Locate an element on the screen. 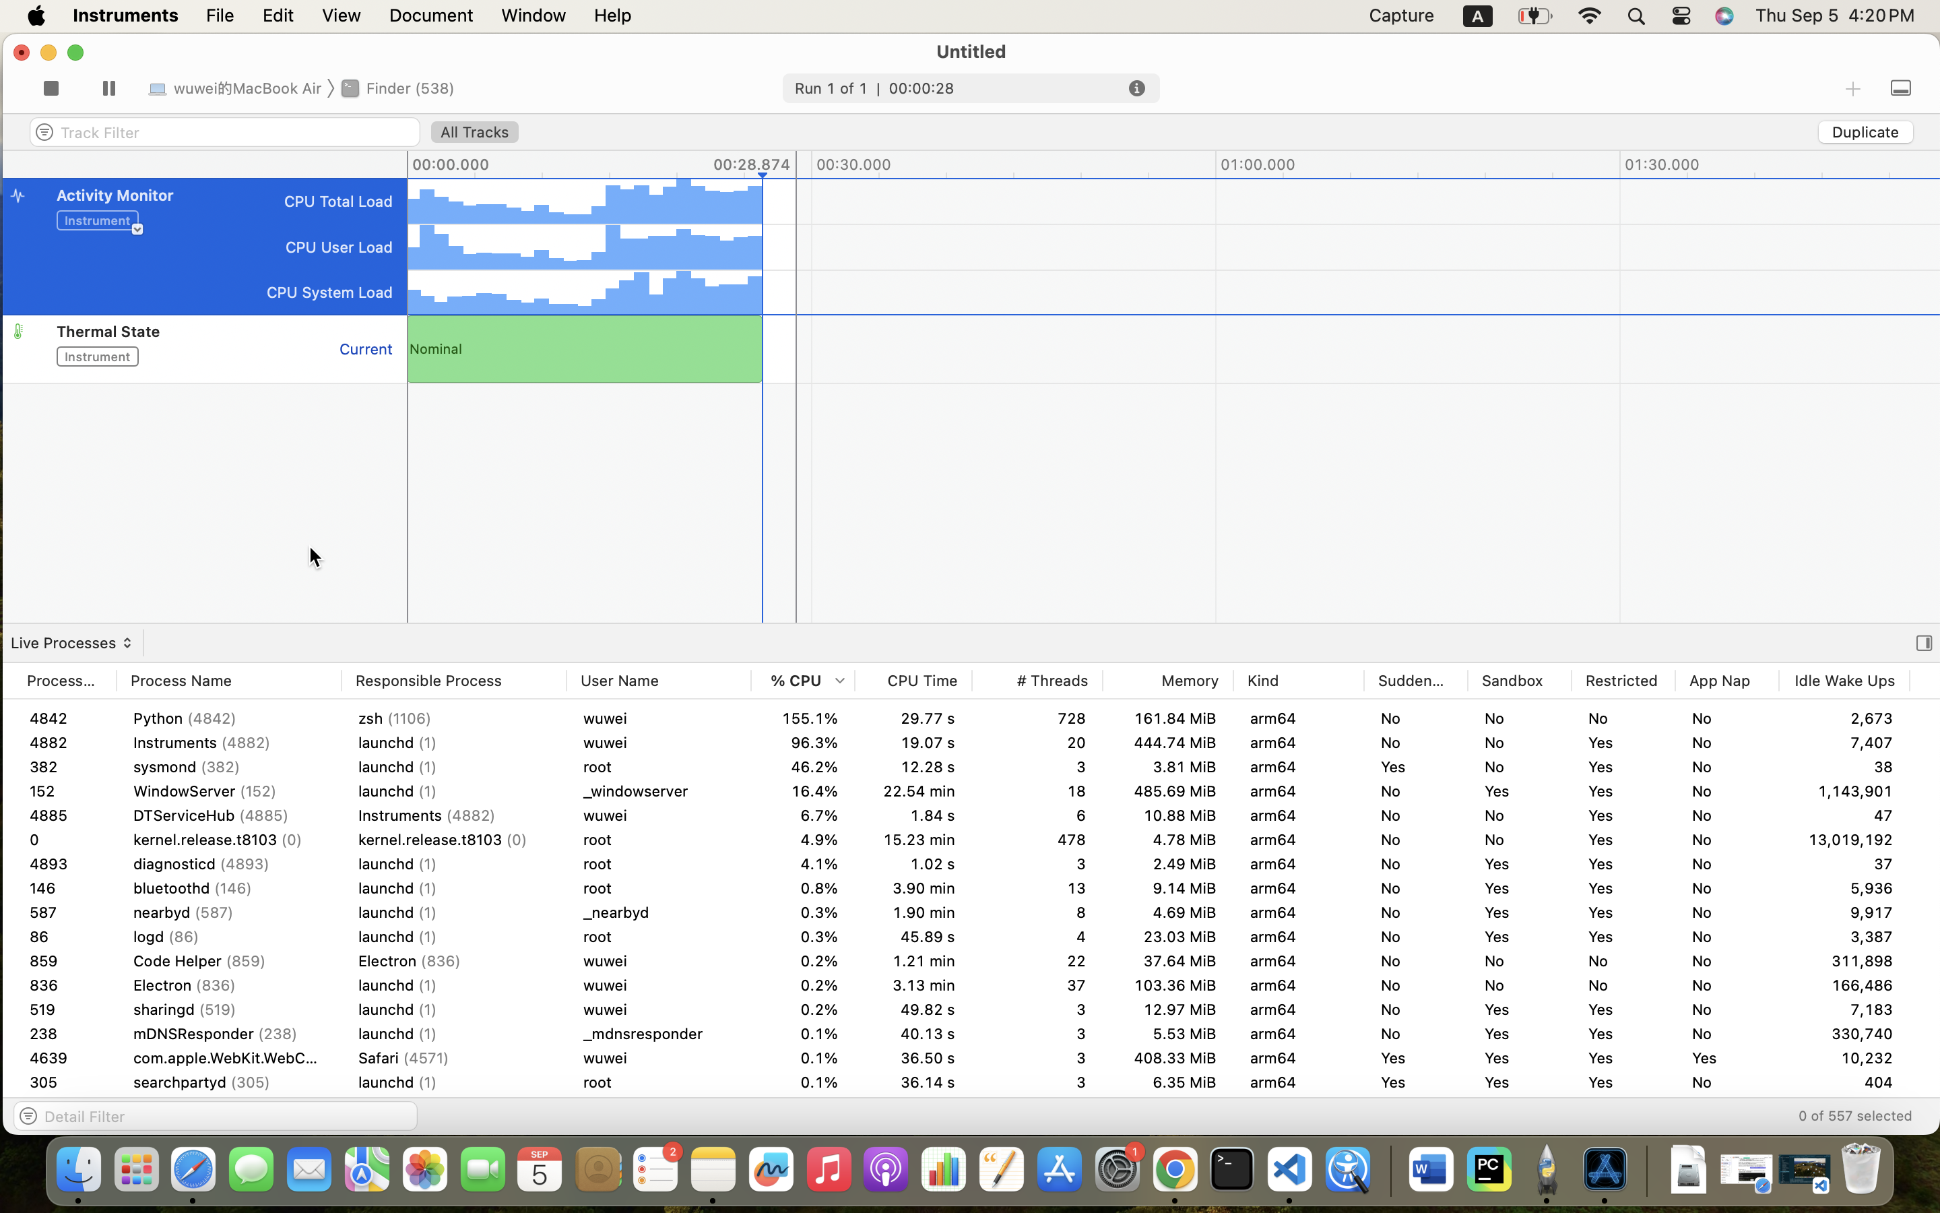 The height and width of the screenshot is (1213, 1940). 6.11 s is located at coordinates (913, 1131).